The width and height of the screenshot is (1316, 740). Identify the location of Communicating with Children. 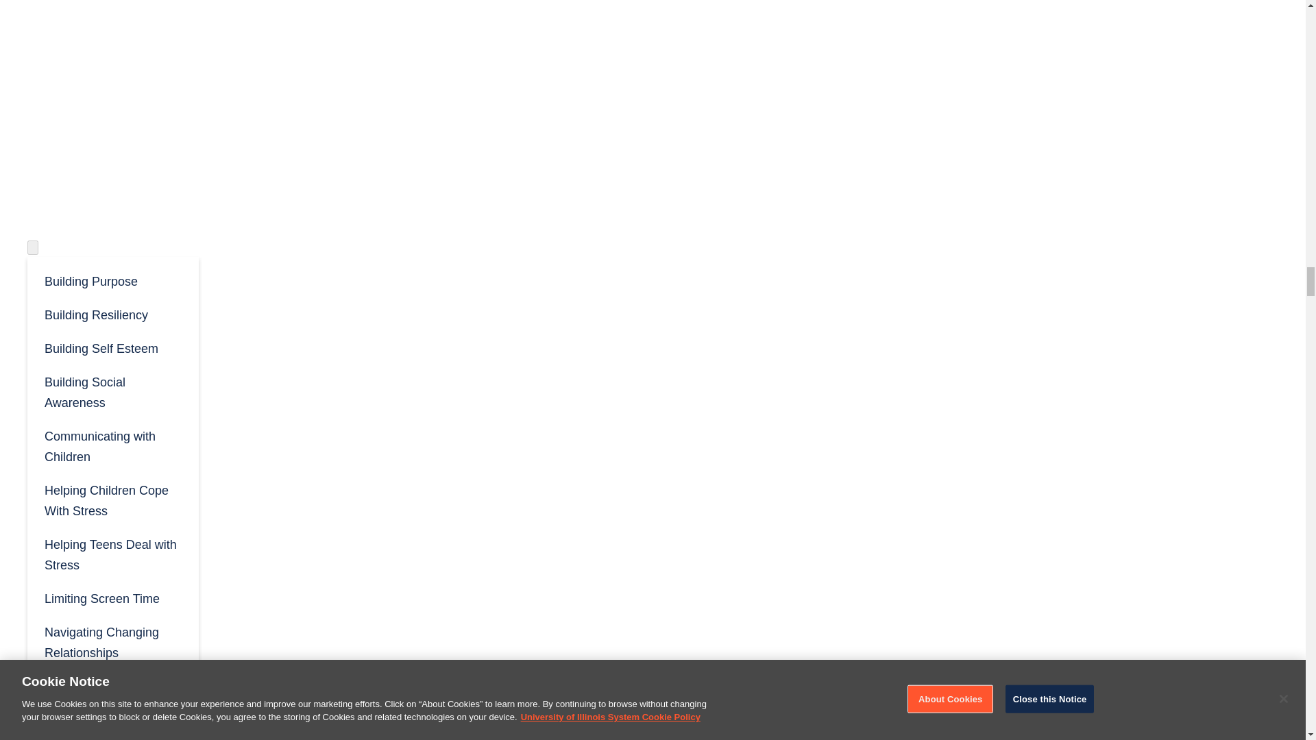
(112, 445).